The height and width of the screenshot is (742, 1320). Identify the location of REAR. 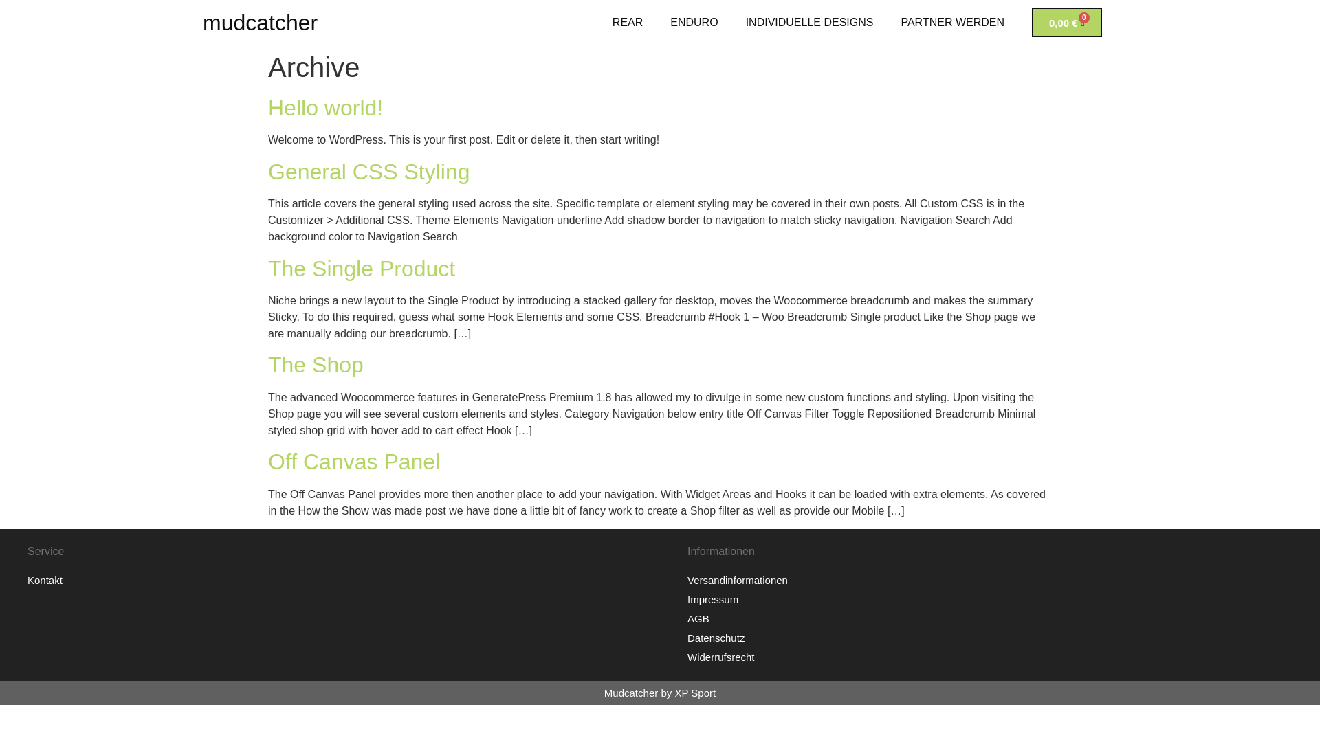
(627, 22).